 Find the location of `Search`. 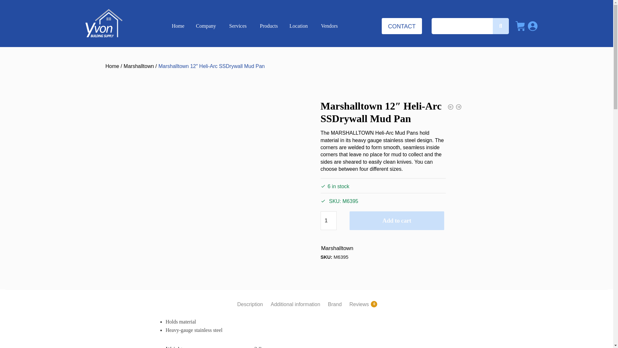

Search is located at coordinates (470, 26).